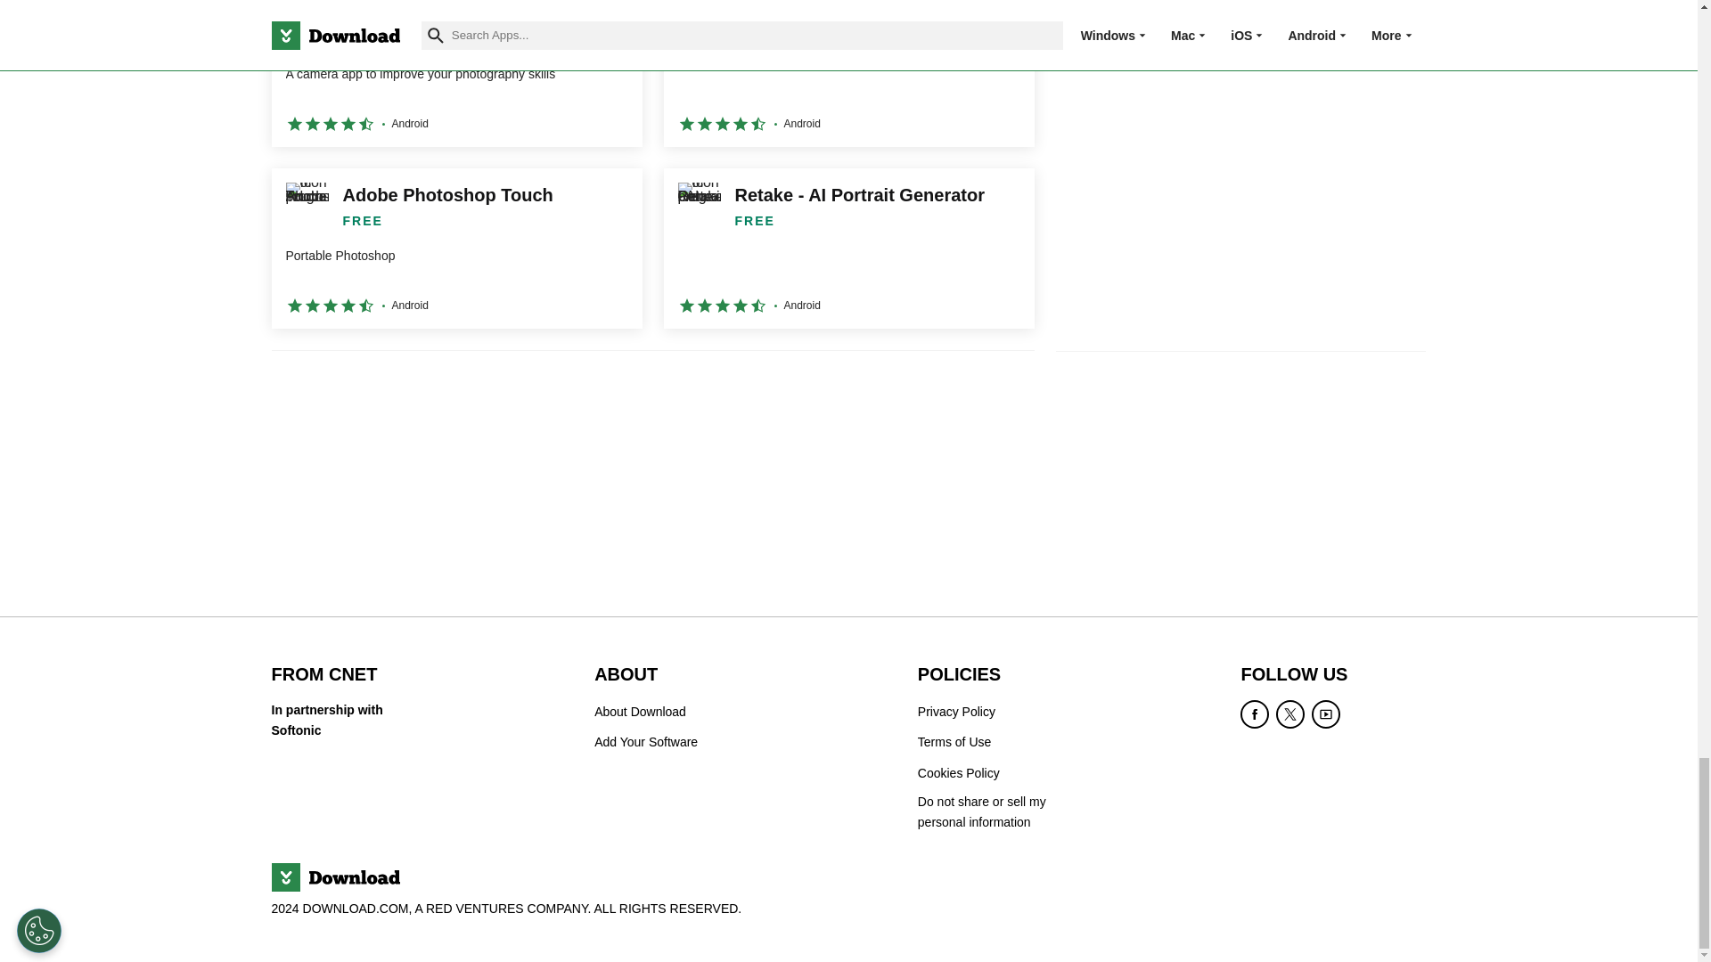 The width and height of the screenshot is (1711, 962). Describe the element at coordinates (1255, 714) in the screenshot. I see `Become a Facebook fan of Download.com` at that location.